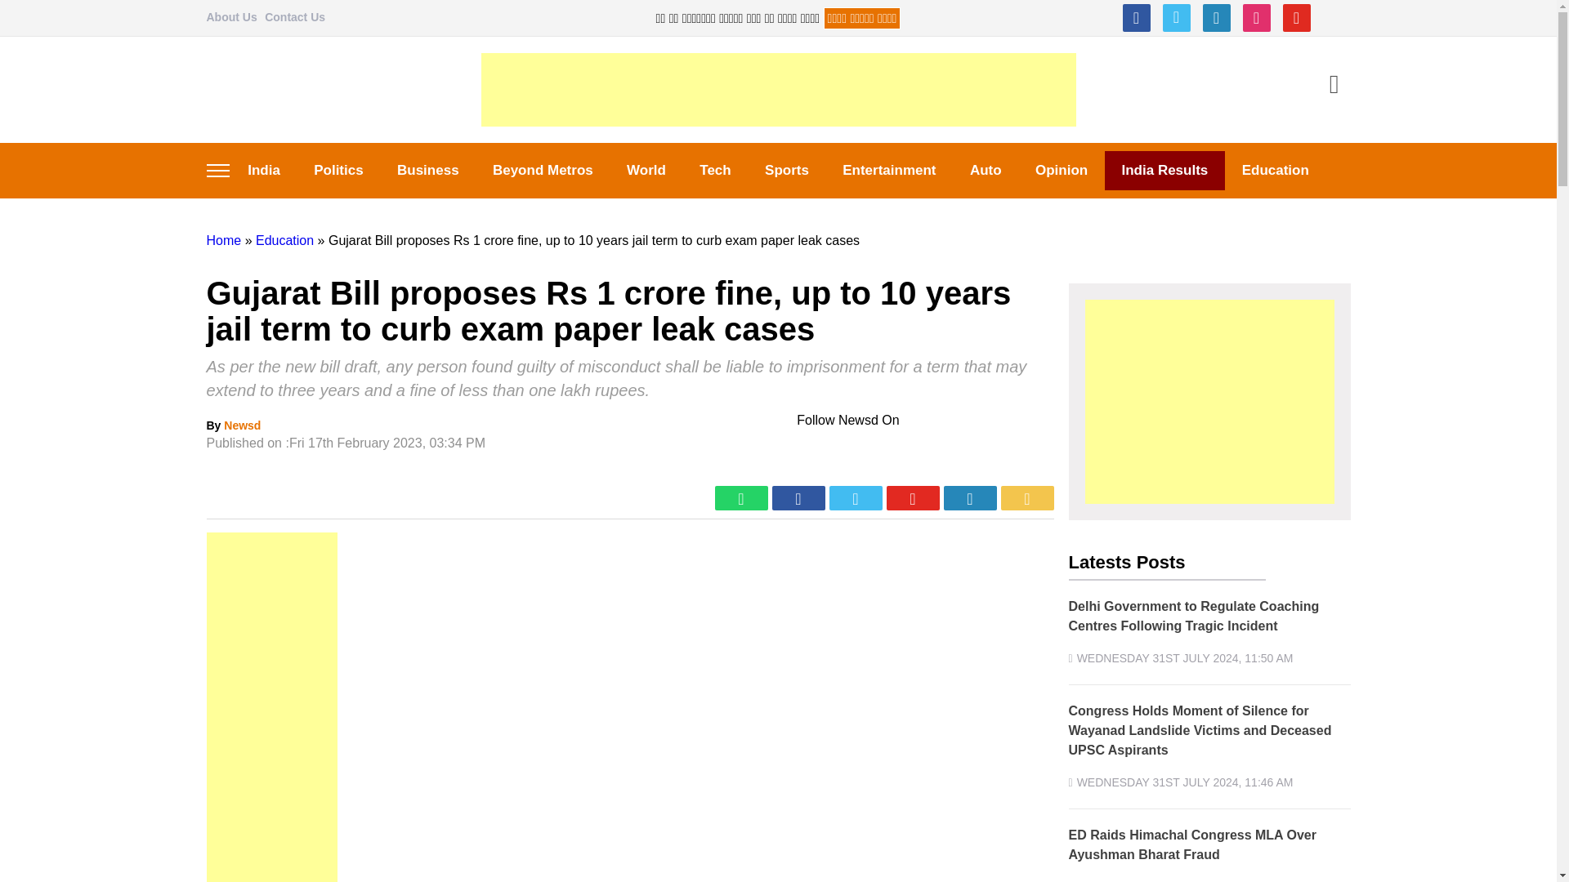 The image size is (1569, 882). I want to click on Linkedin, so click(1216, 18).